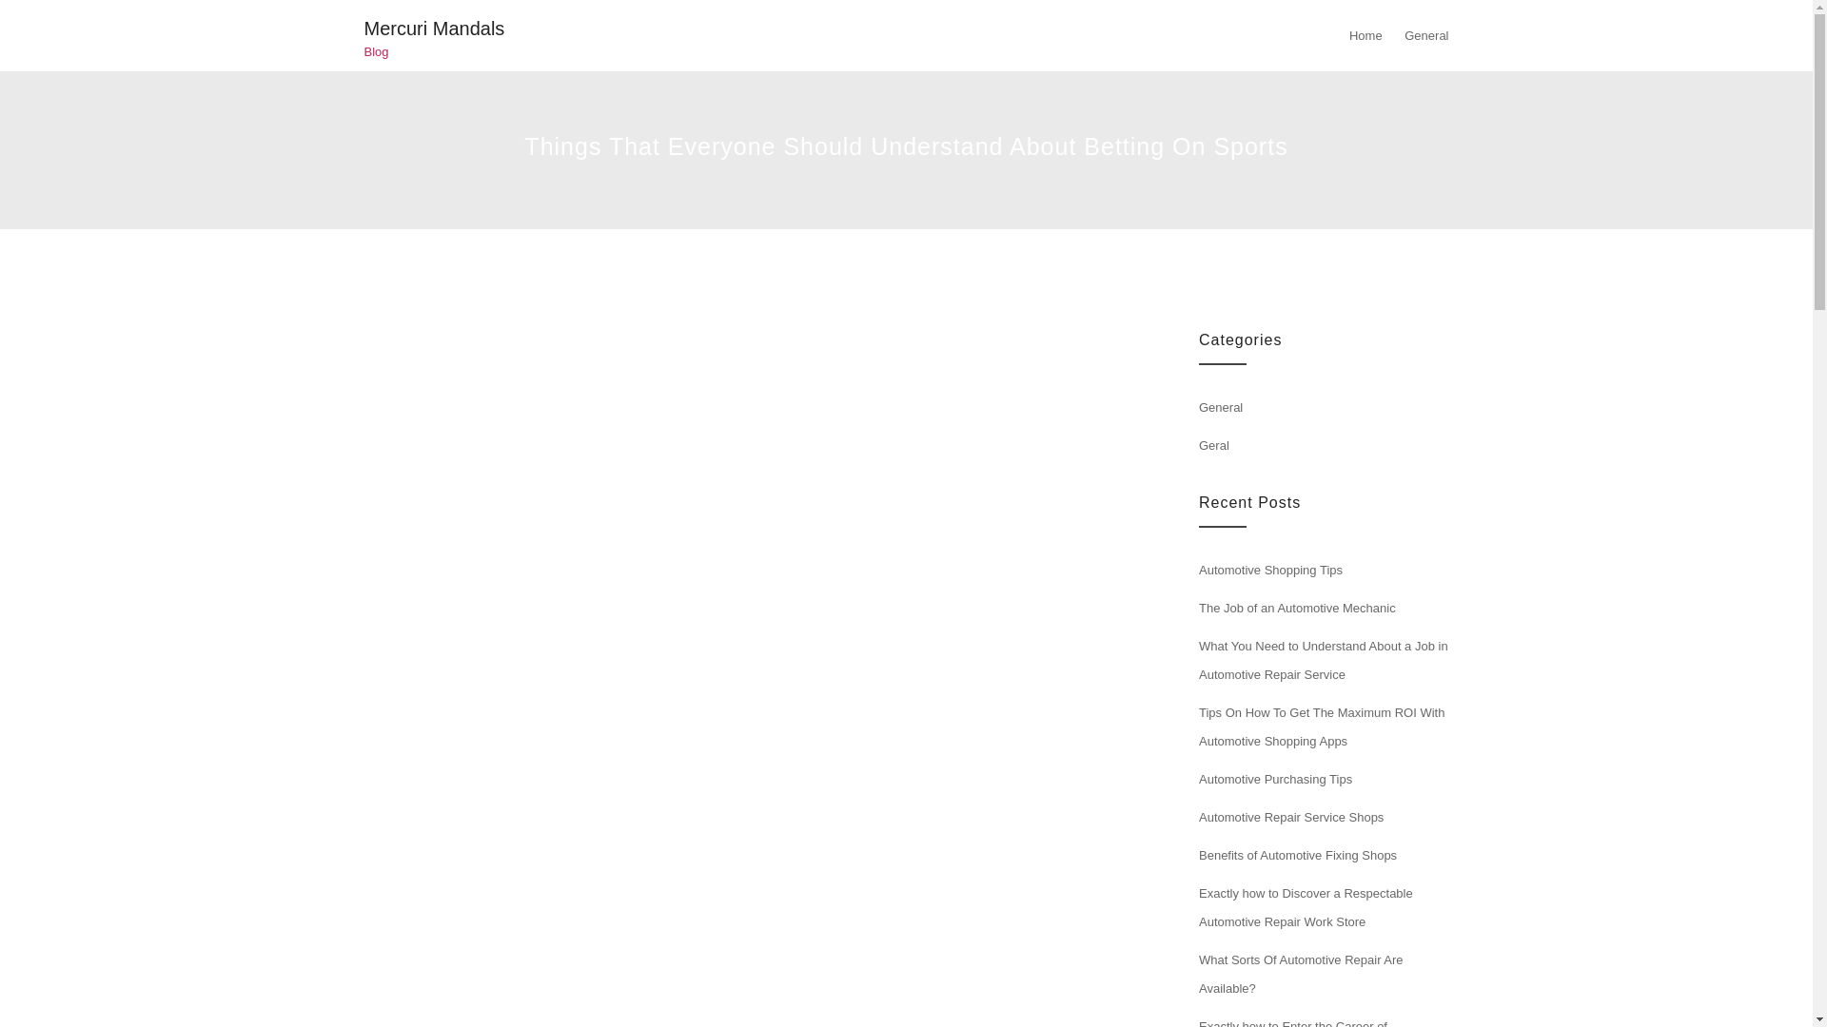 The height and width of the screenshot is (1027, 1827). I want to click on Geral, so click(1214, 445).